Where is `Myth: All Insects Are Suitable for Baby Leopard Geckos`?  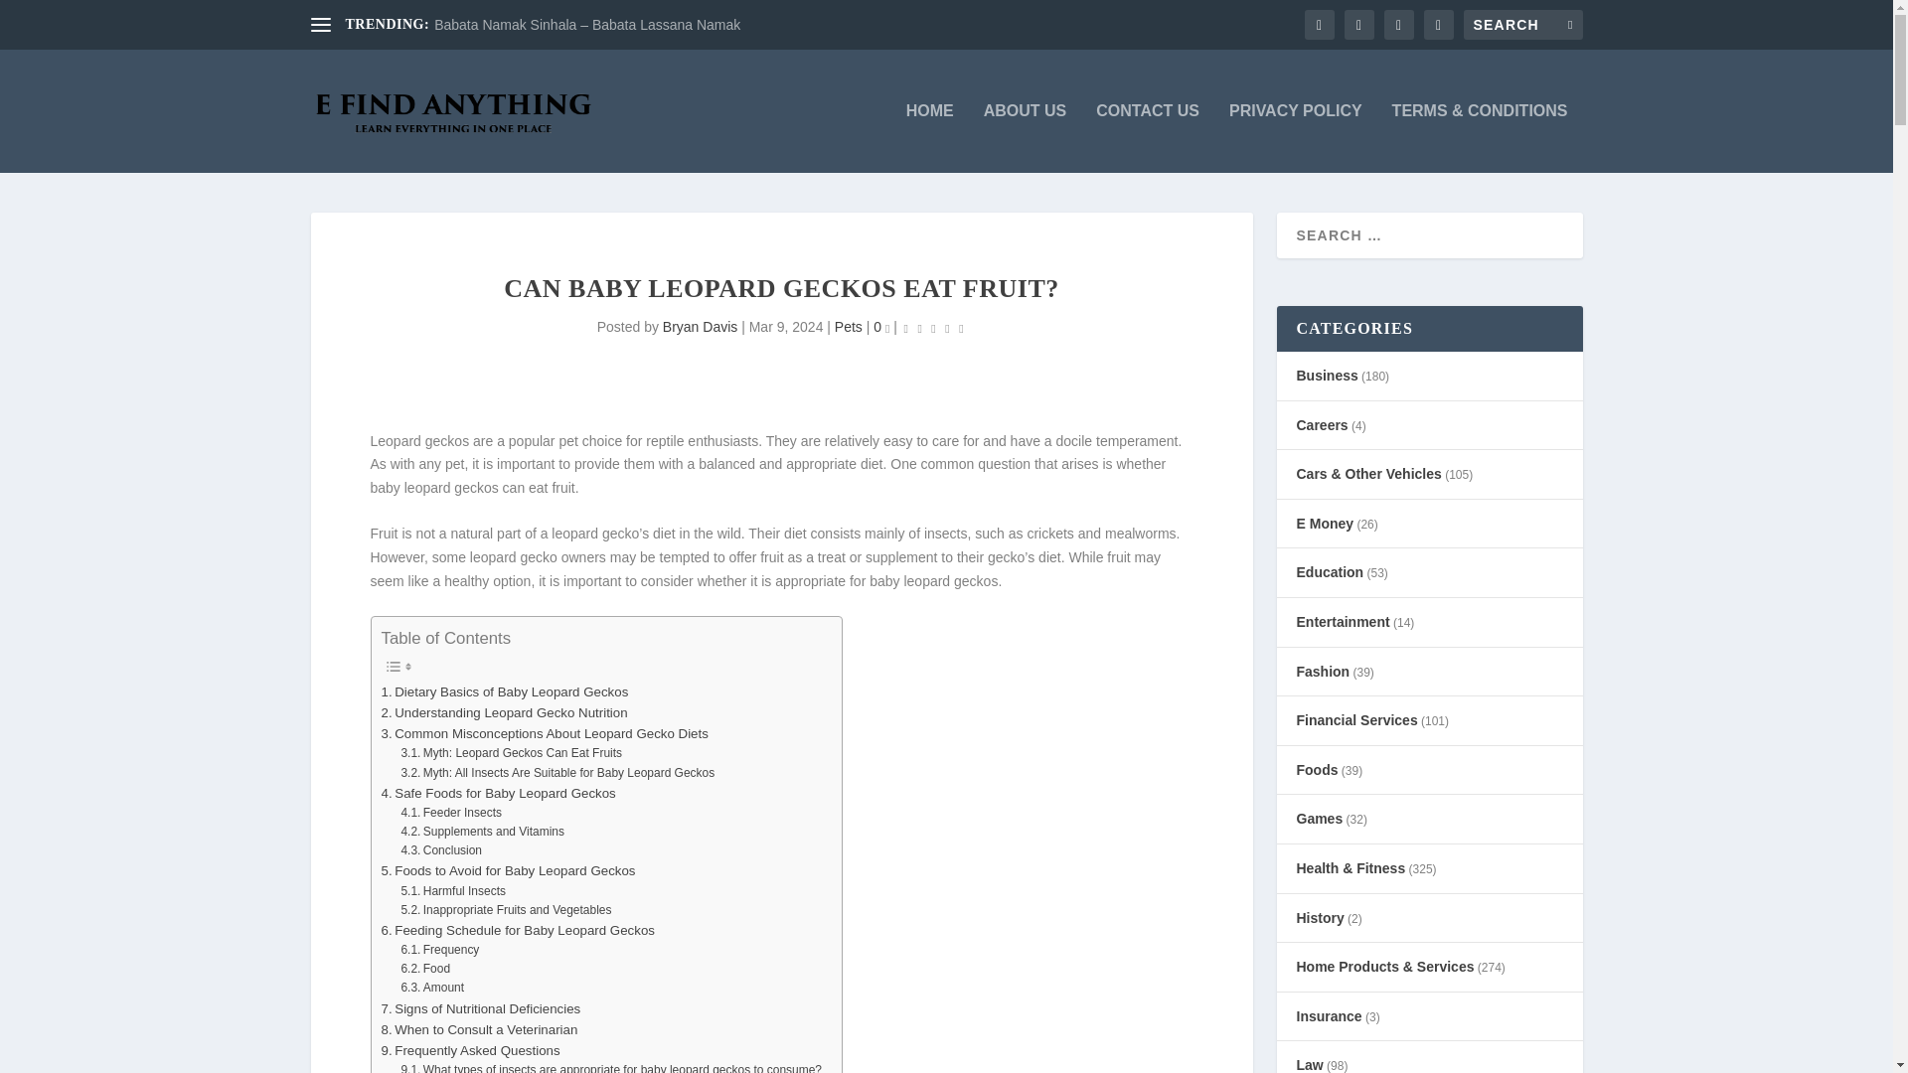
Myth: All Insects Are Suitable for Baby Leopard Geckos is located at coordinates (556, 773).